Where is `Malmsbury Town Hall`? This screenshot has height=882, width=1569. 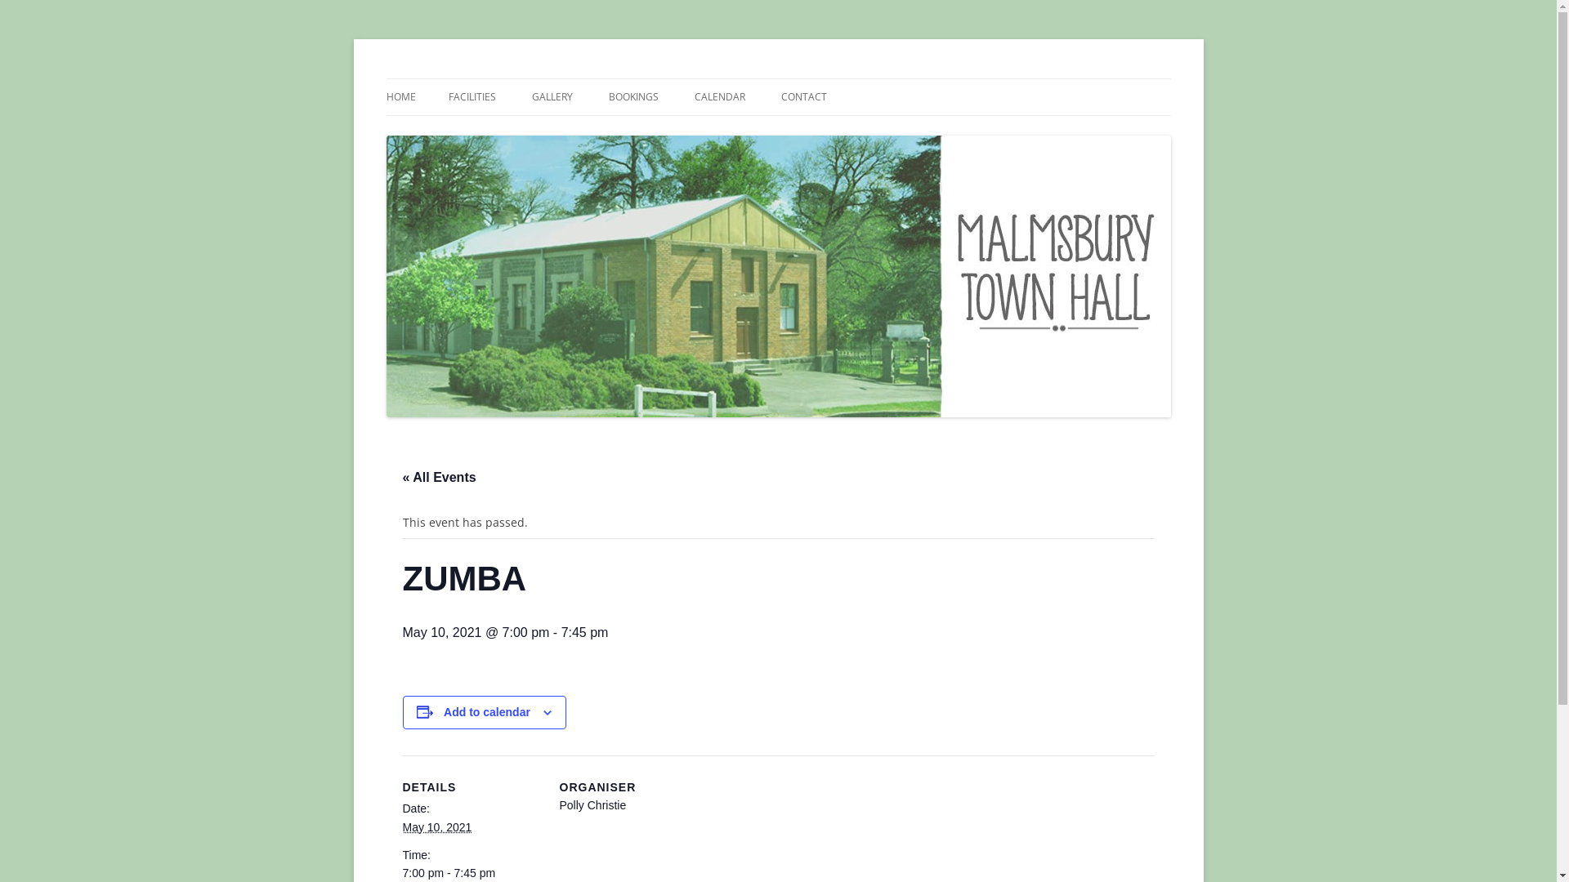
Malmsbury Town Hall is located at coordinates (502, 78).